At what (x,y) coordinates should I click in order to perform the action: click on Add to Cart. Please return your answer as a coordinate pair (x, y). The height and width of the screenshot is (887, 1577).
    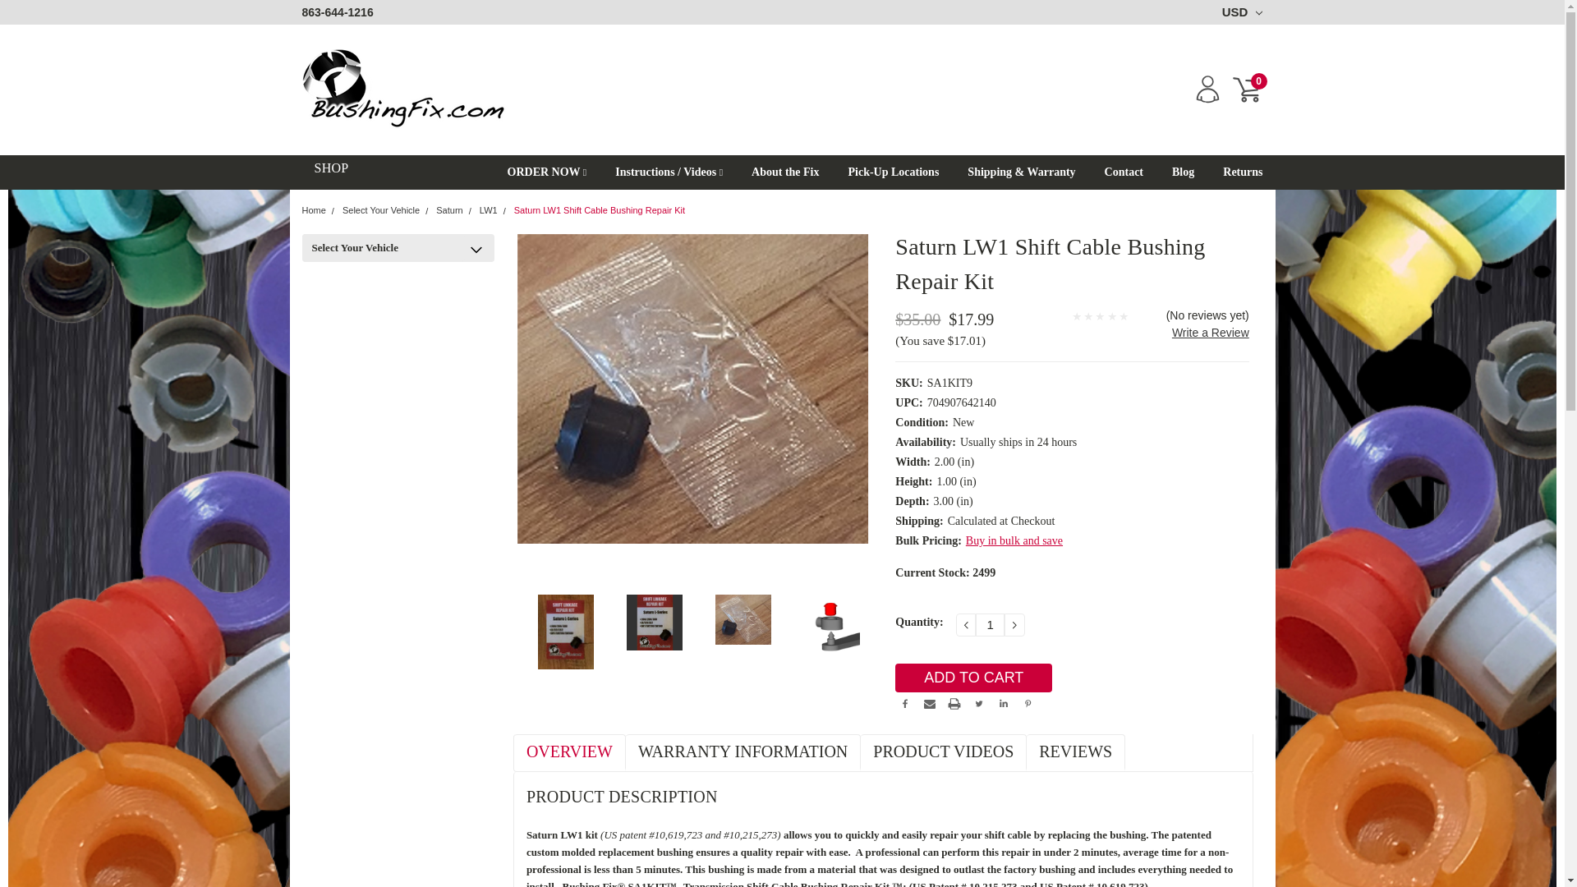
    Looking at the image, I should click on (973, 678).